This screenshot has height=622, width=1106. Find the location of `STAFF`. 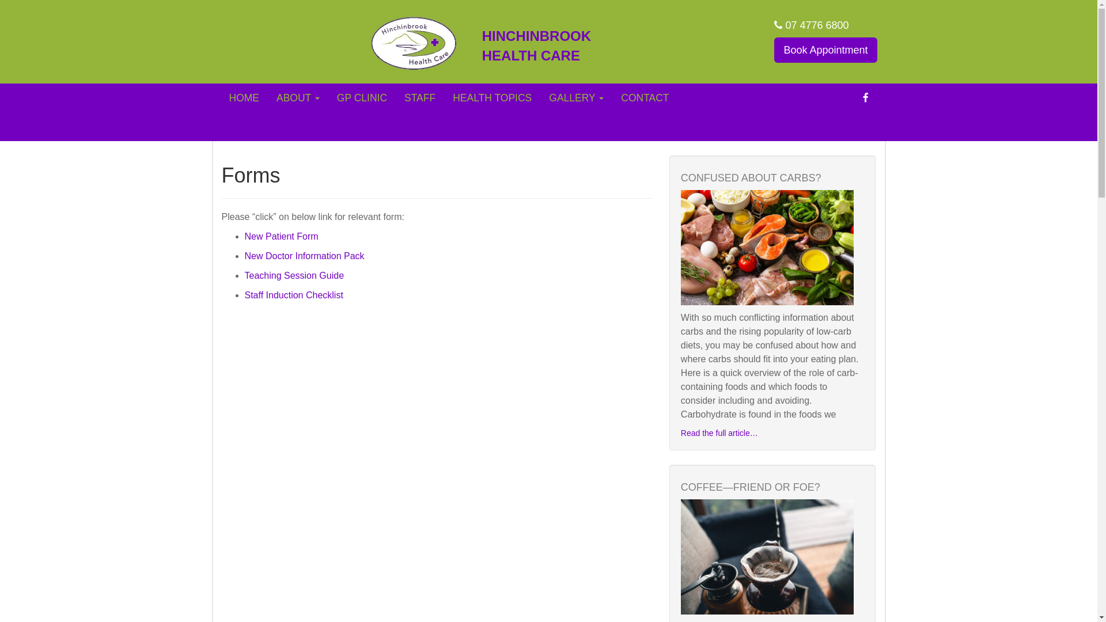

STAFF is located at coordinates (420, 98).